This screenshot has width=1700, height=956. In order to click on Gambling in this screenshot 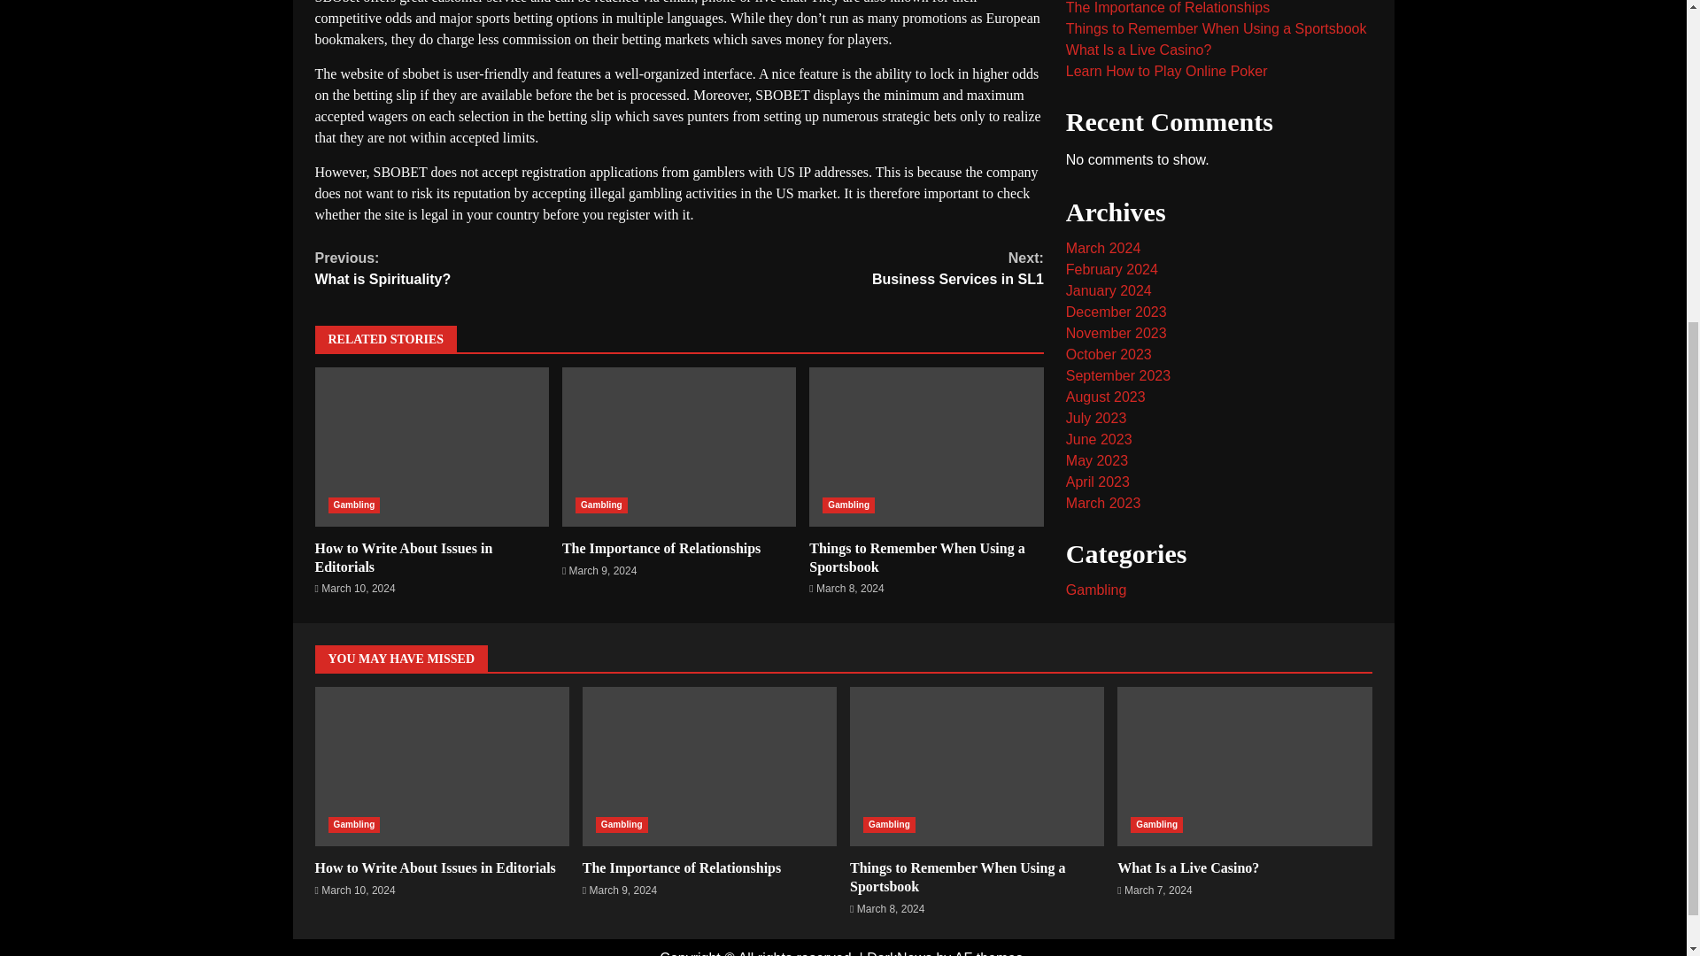, I will do `click(1111, 178)`.